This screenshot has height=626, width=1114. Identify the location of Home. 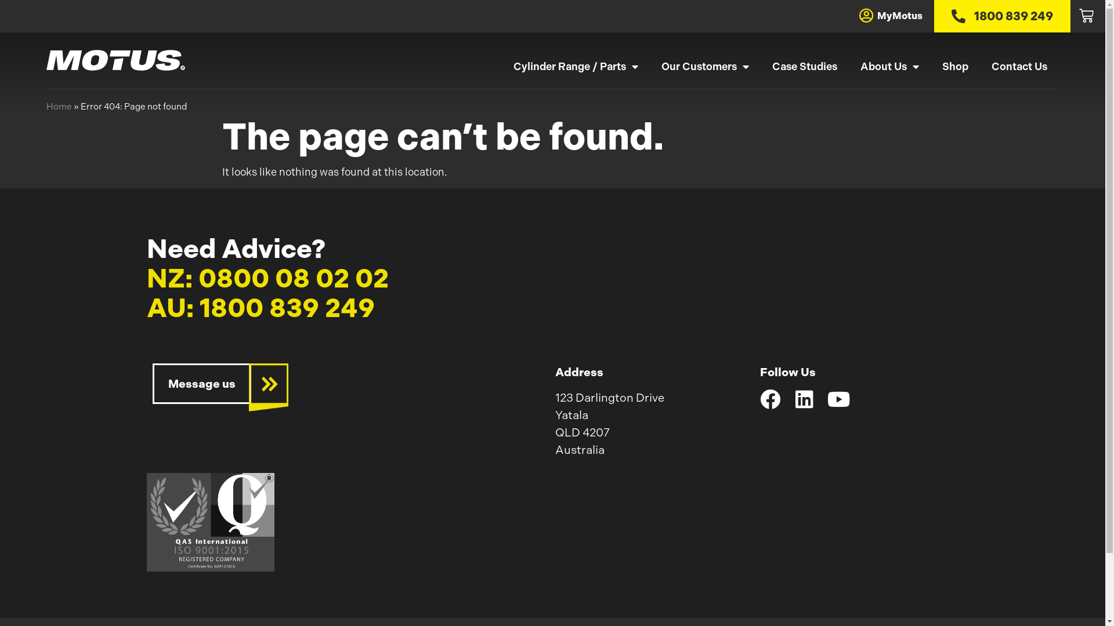
(59, 107).